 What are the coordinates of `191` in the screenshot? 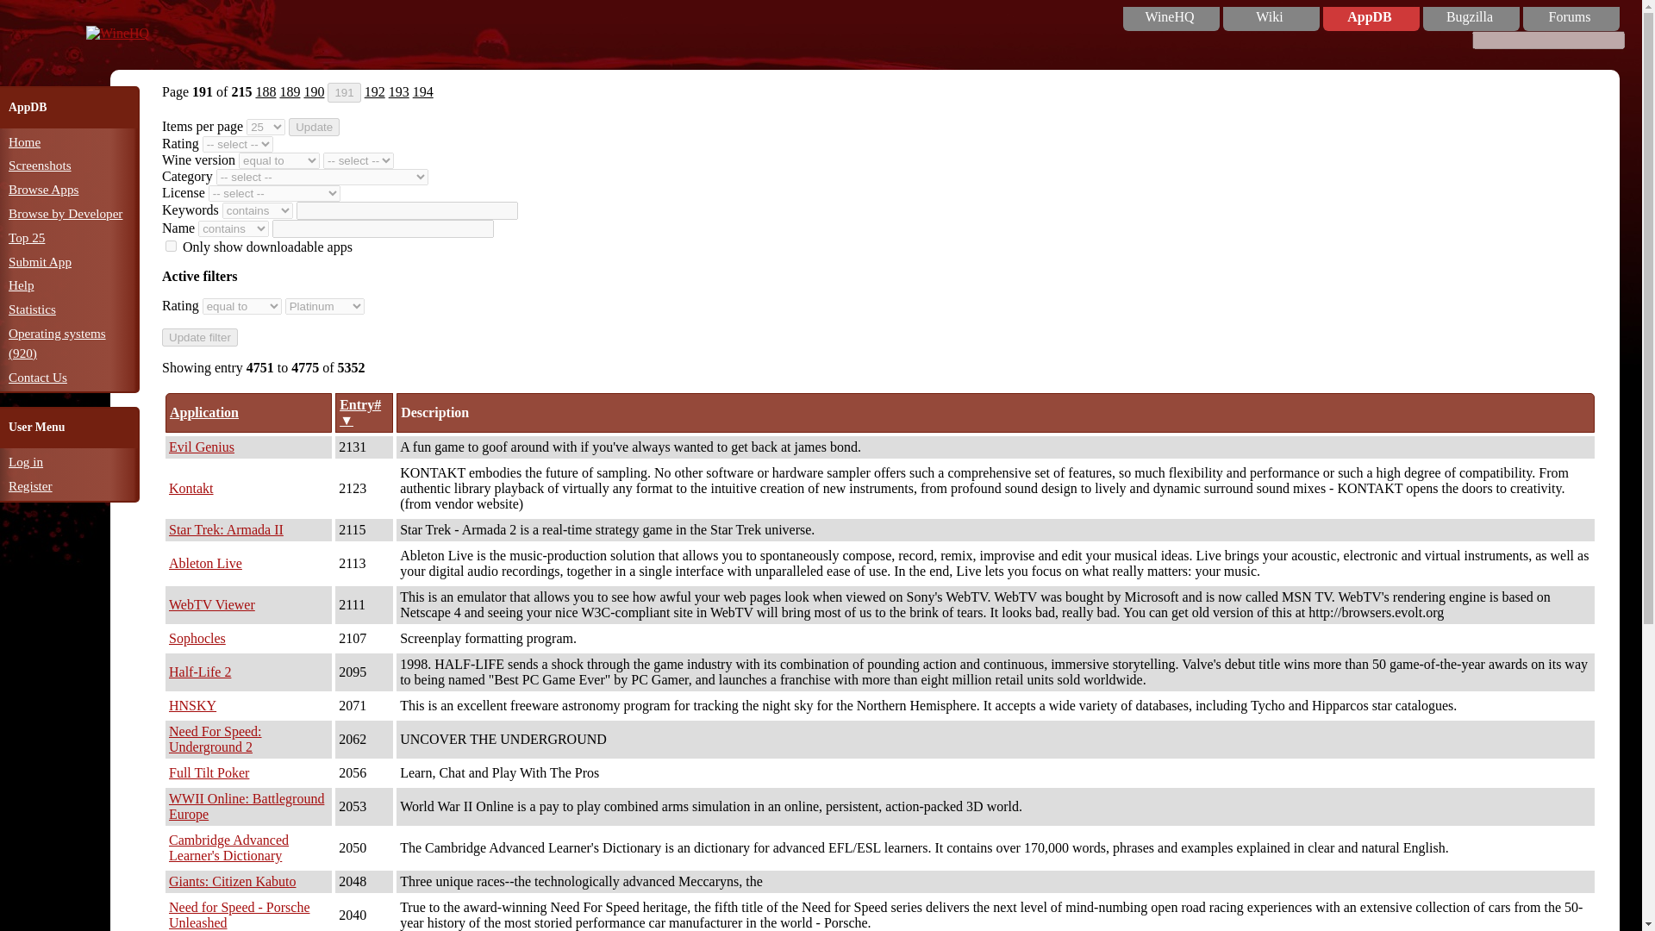 It's located at (344, 92).